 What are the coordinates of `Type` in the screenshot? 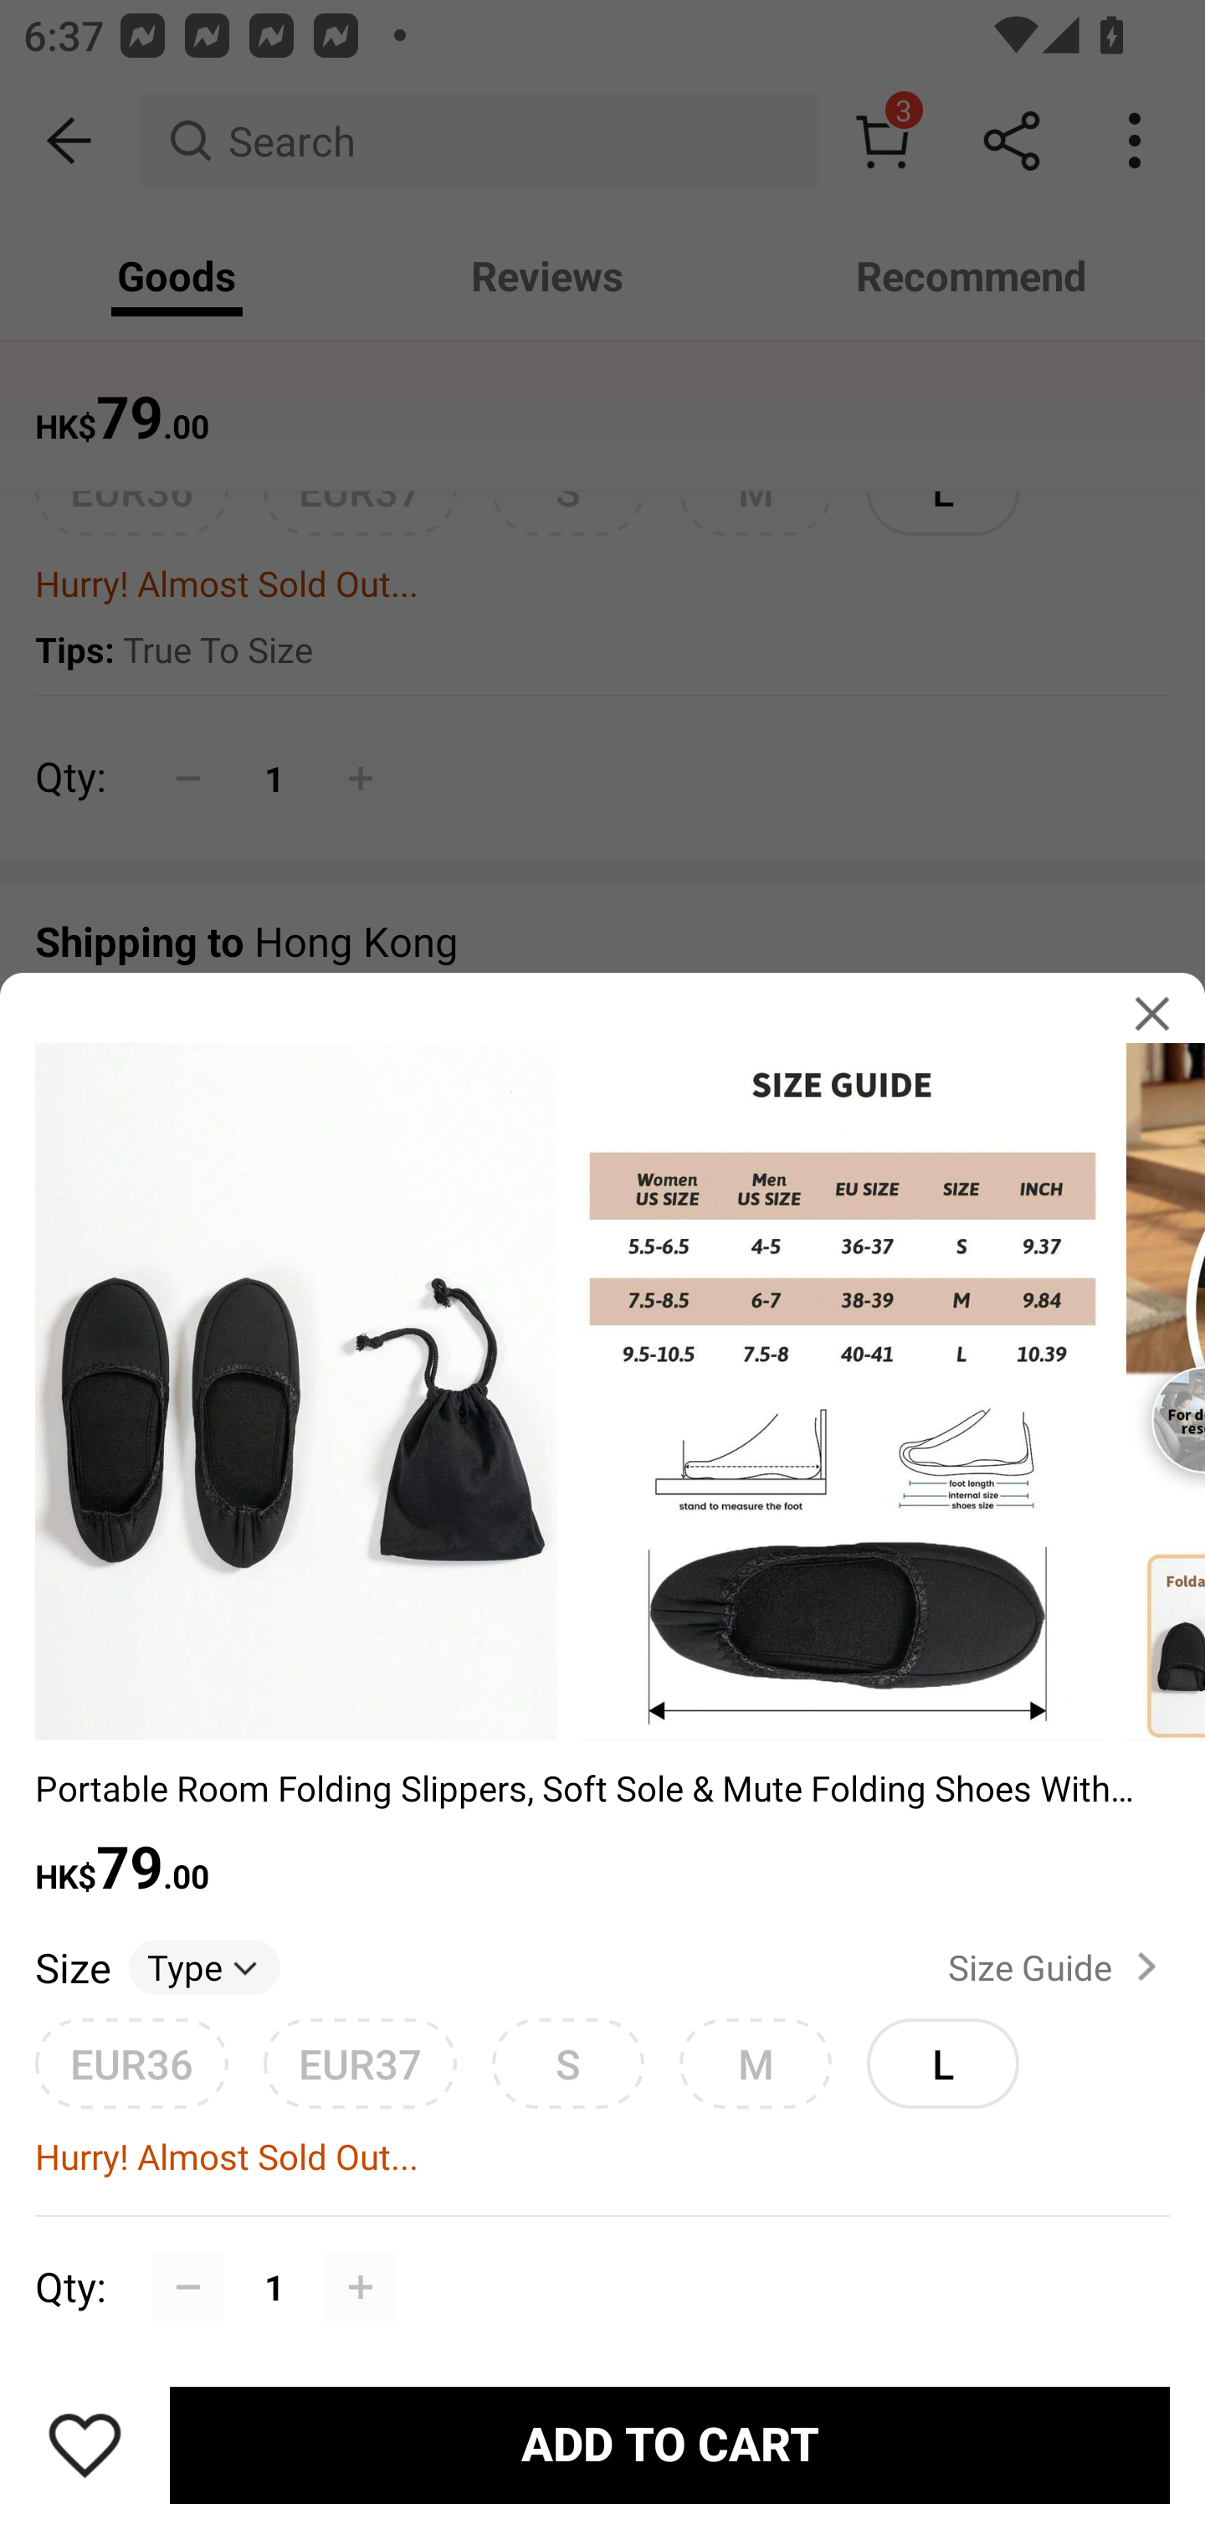 It's located at (204, 1967).